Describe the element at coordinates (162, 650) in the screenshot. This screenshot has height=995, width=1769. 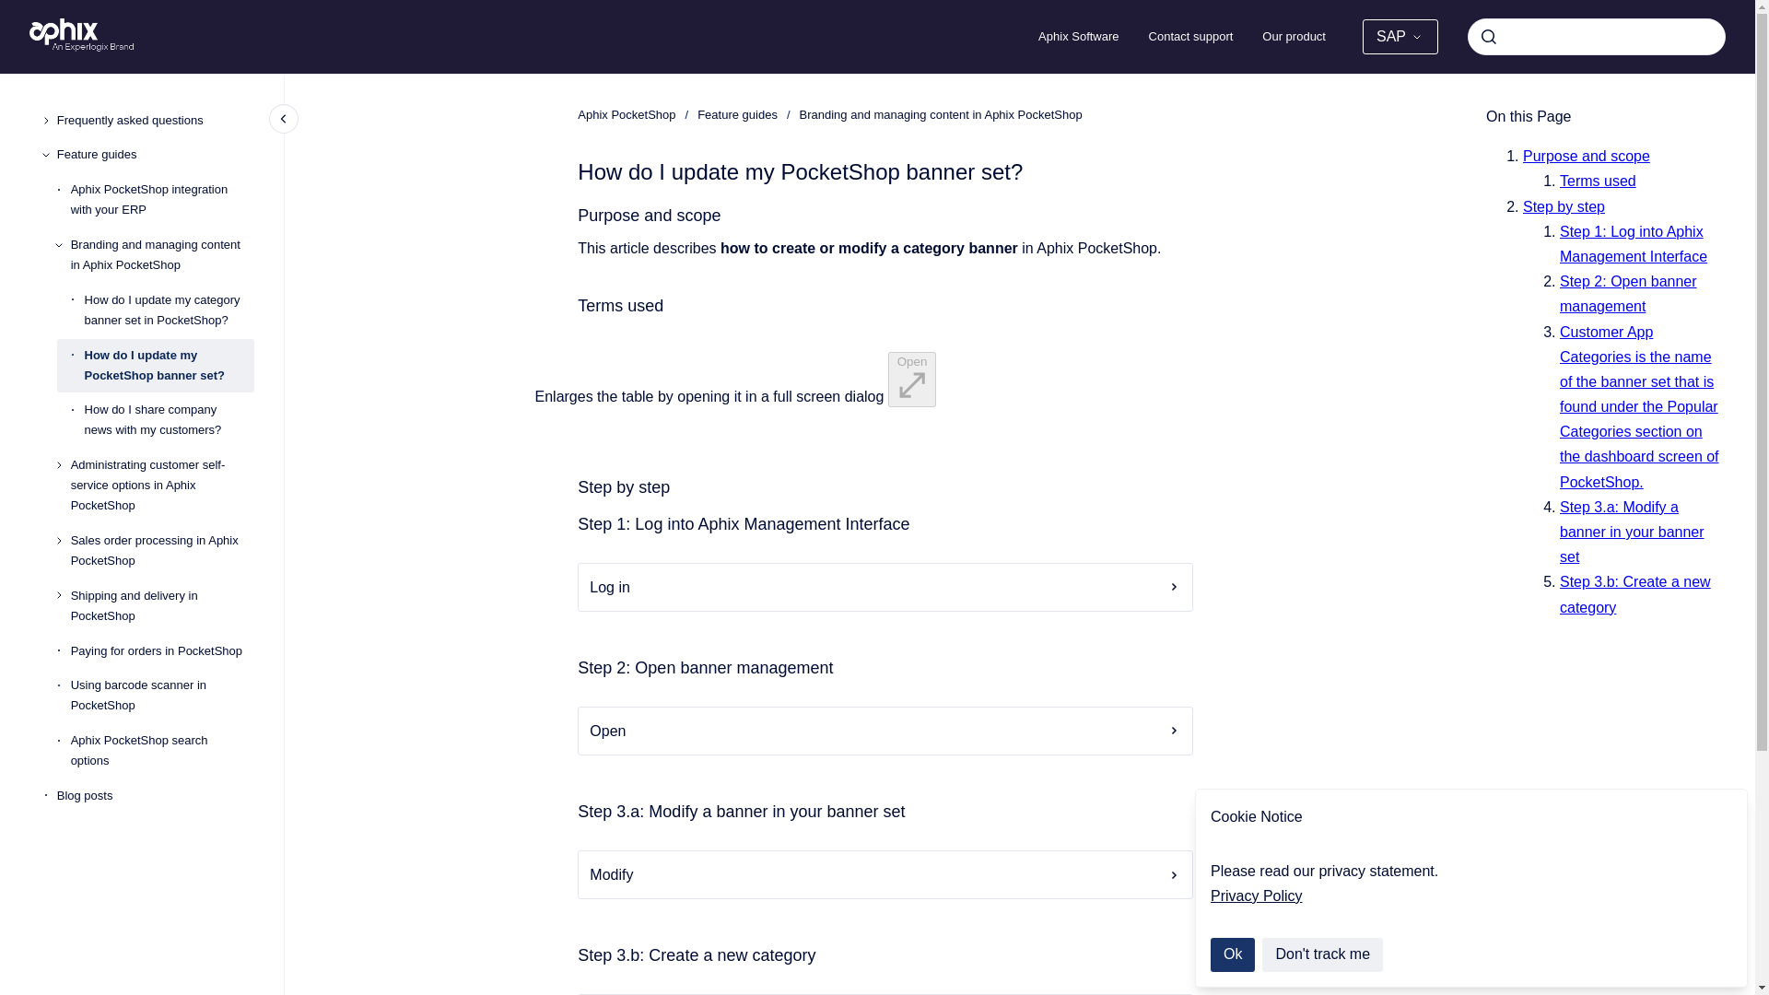
I see `Paying for orders in PocketShop` at that location.